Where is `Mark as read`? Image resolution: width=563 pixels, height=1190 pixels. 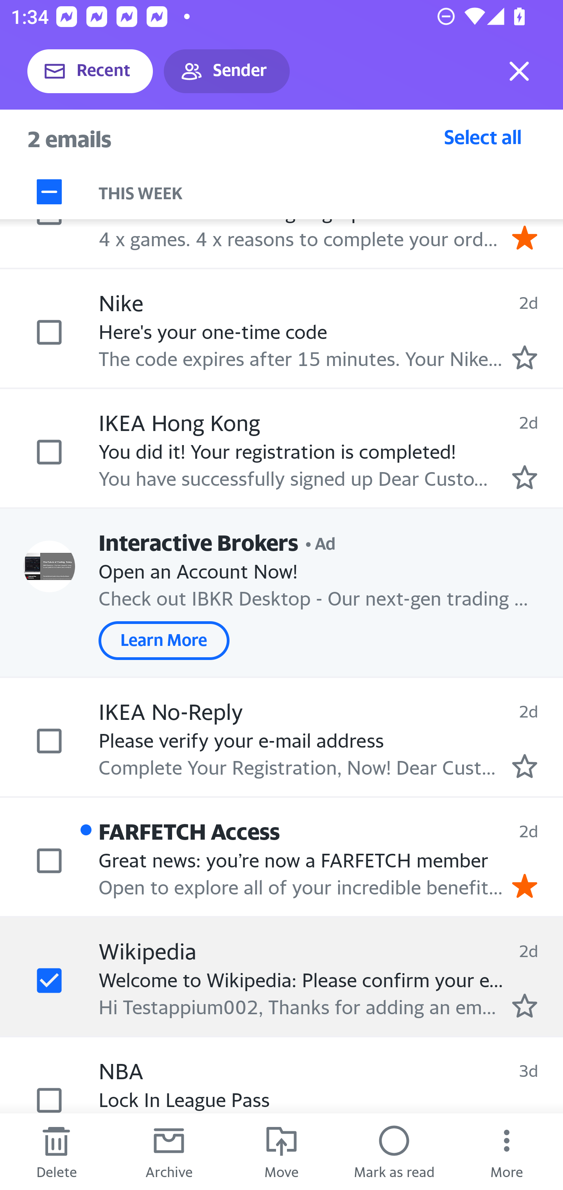 Mark as read is located at coordinates (394, 1152).